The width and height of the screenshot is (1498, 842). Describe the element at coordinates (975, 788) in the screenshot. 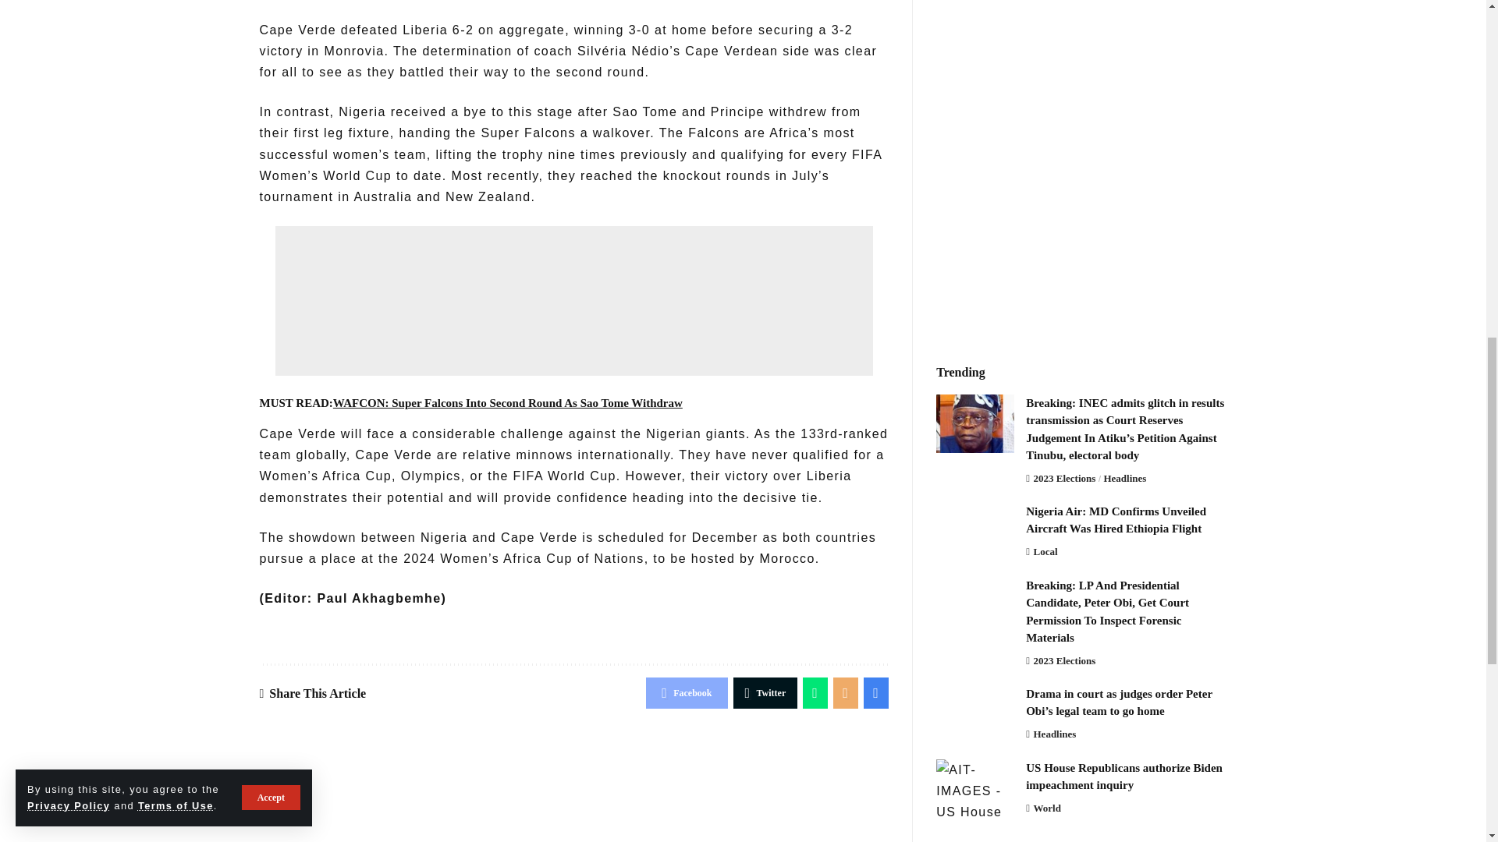

I see `US House Republicans authorize Biden impeachment inquiry` at that location.